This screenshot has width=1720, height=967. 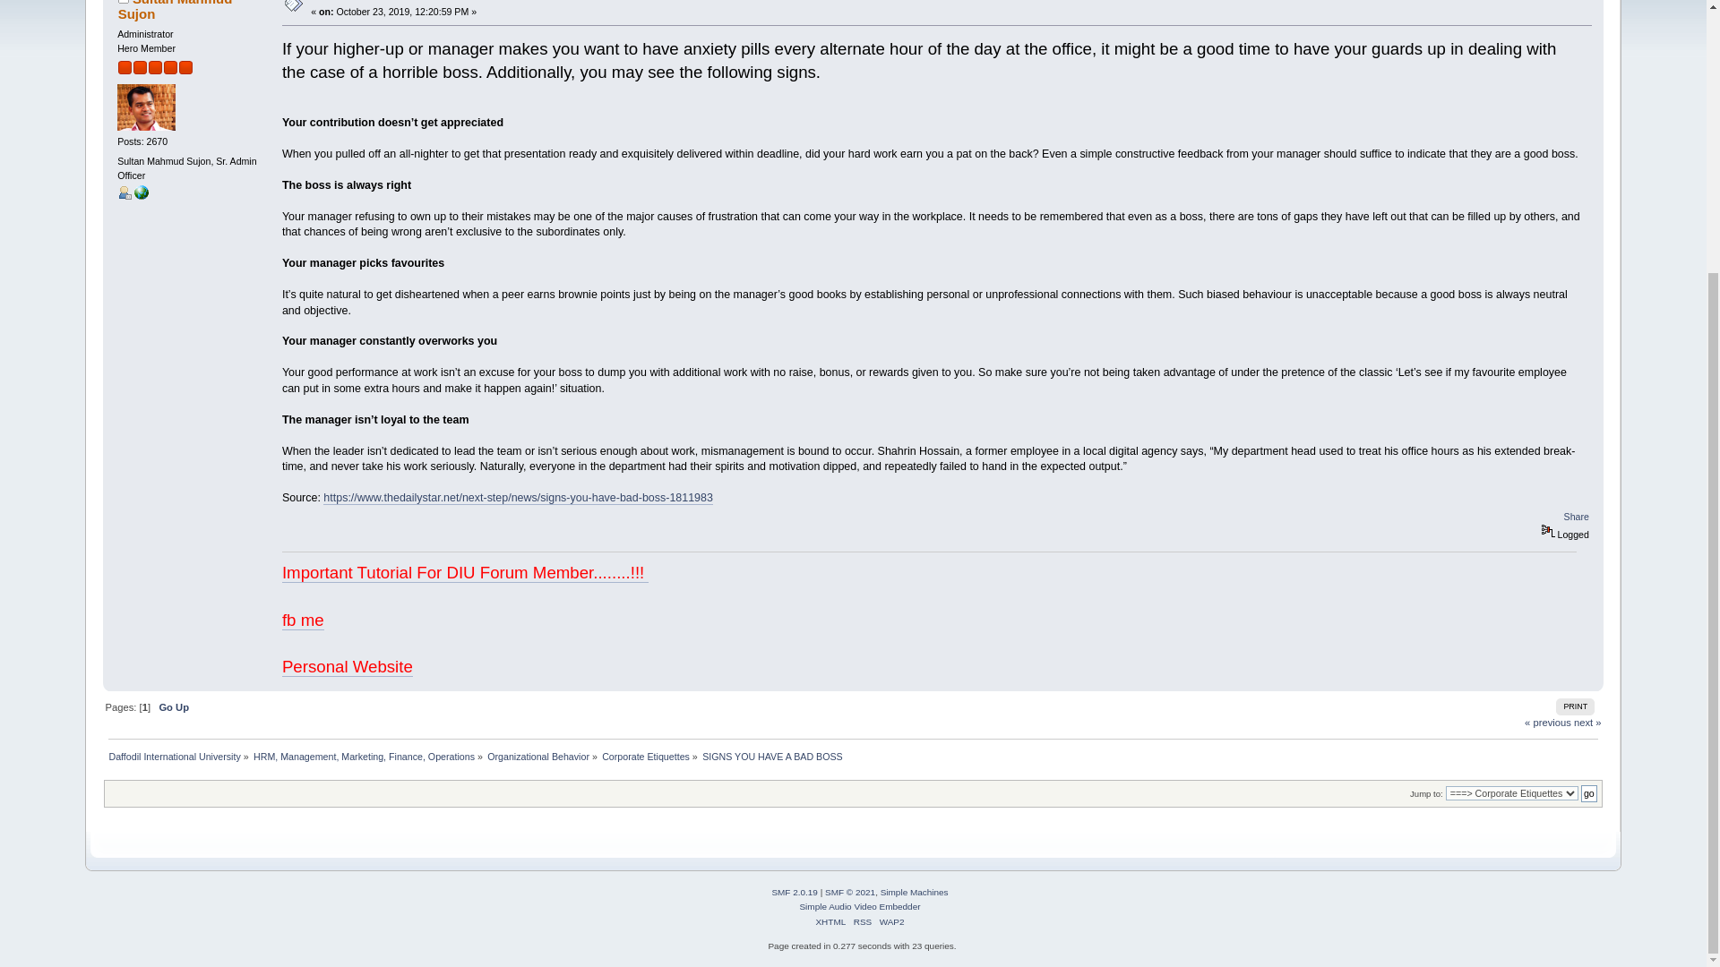 I want to click on Personal Website, so click(x=347, y=667).